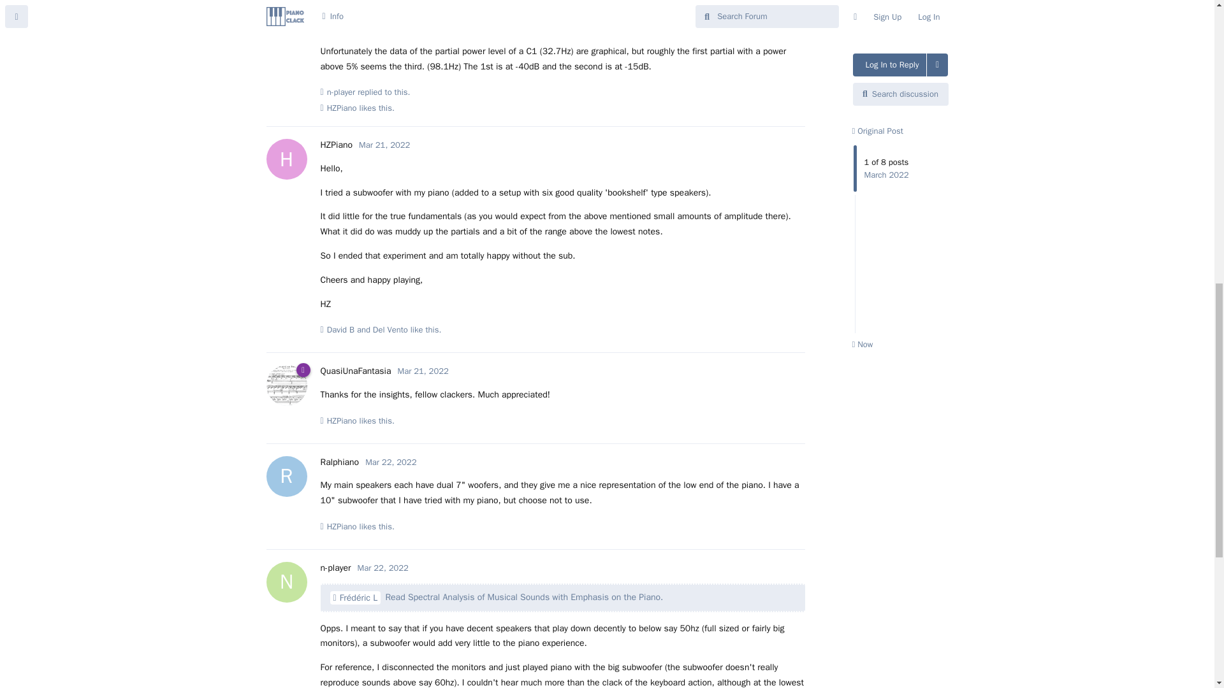 The image size is (1224, 688). Describe the element at coordinates (390, 462) in the screenshot. I see `Tuesday, March 22, 2022 1:28 AM` at that location.